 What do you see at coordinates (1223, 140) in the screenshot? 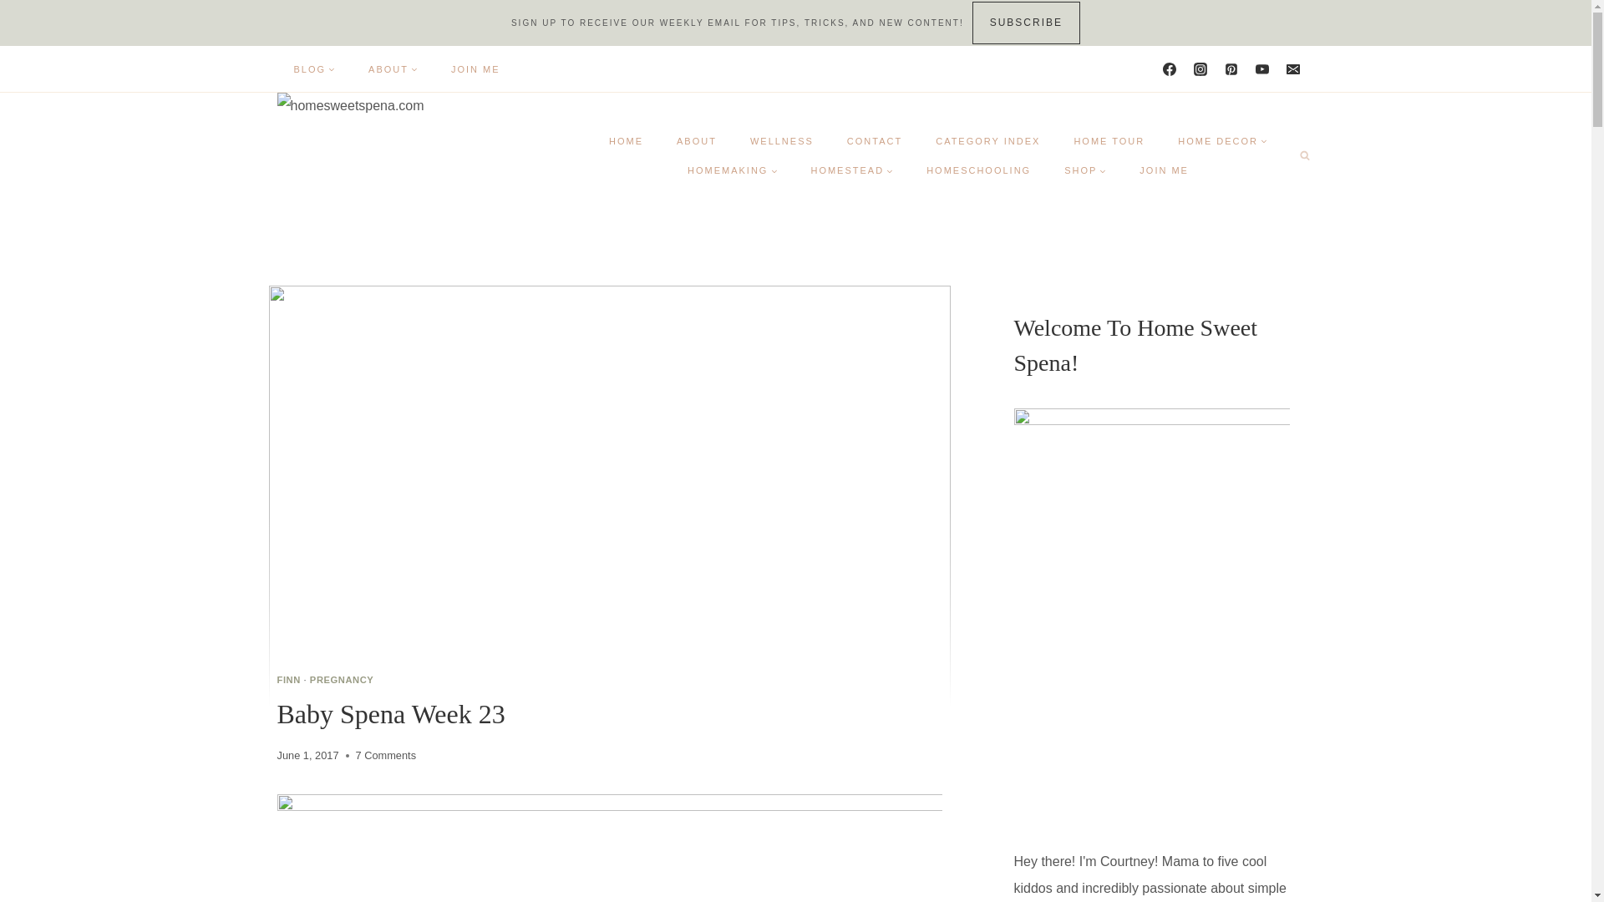
I see `HOME DECOR` at bounding box center [1223, 140].